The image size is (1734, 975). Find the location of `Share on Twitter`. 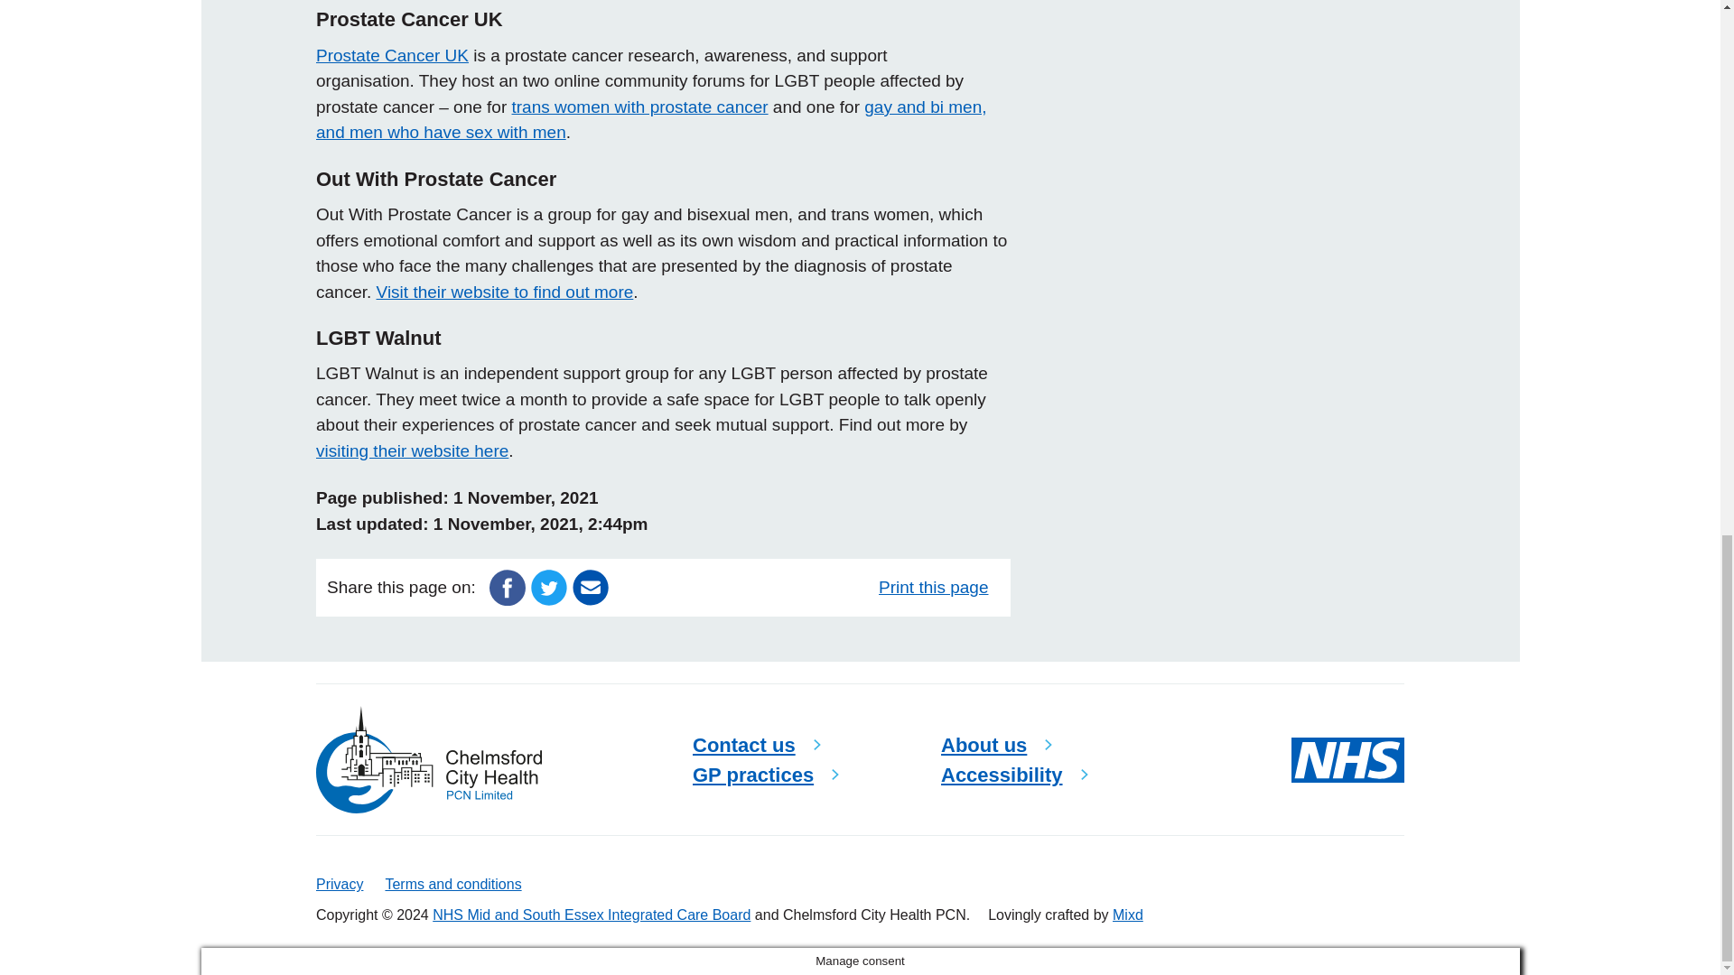

Share on Twitter is located at coordinates (548, 586).